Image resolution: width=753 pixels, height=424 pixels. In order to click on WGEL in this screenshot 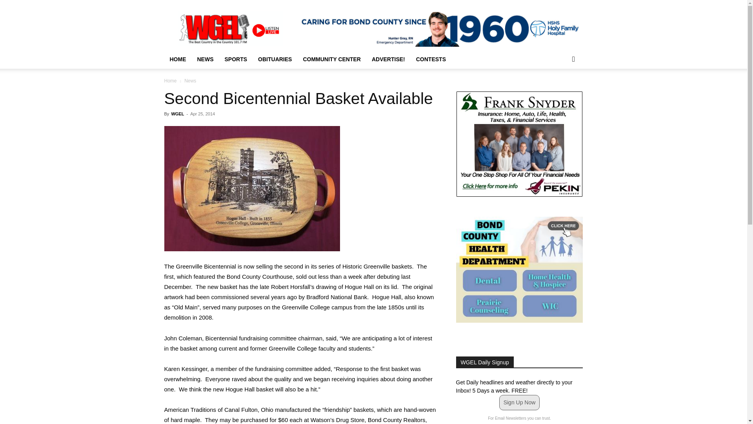, I will do `click(177, 114)`.